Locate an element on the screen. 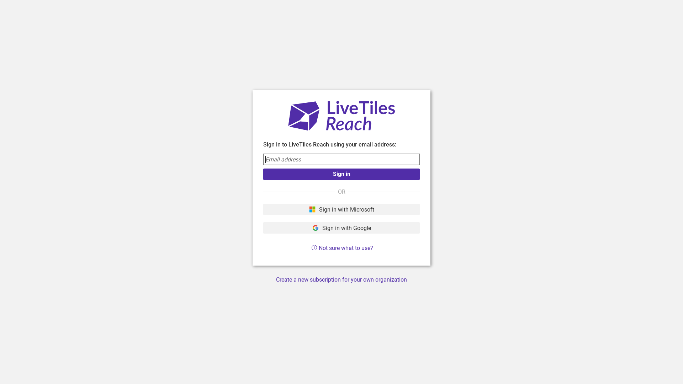 This screenshot has height=384, width=683. Sign in with Microsoft is located at coordinates (341, 209).